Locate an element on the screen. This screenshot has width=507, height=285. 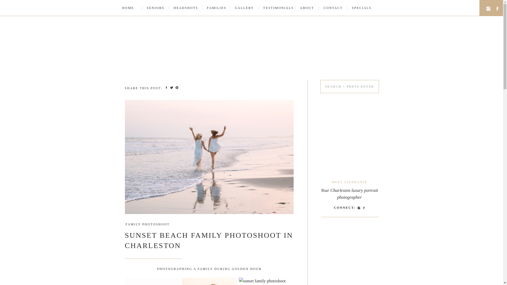
MEET STEPHANIE is located at coordinates (349, 182).